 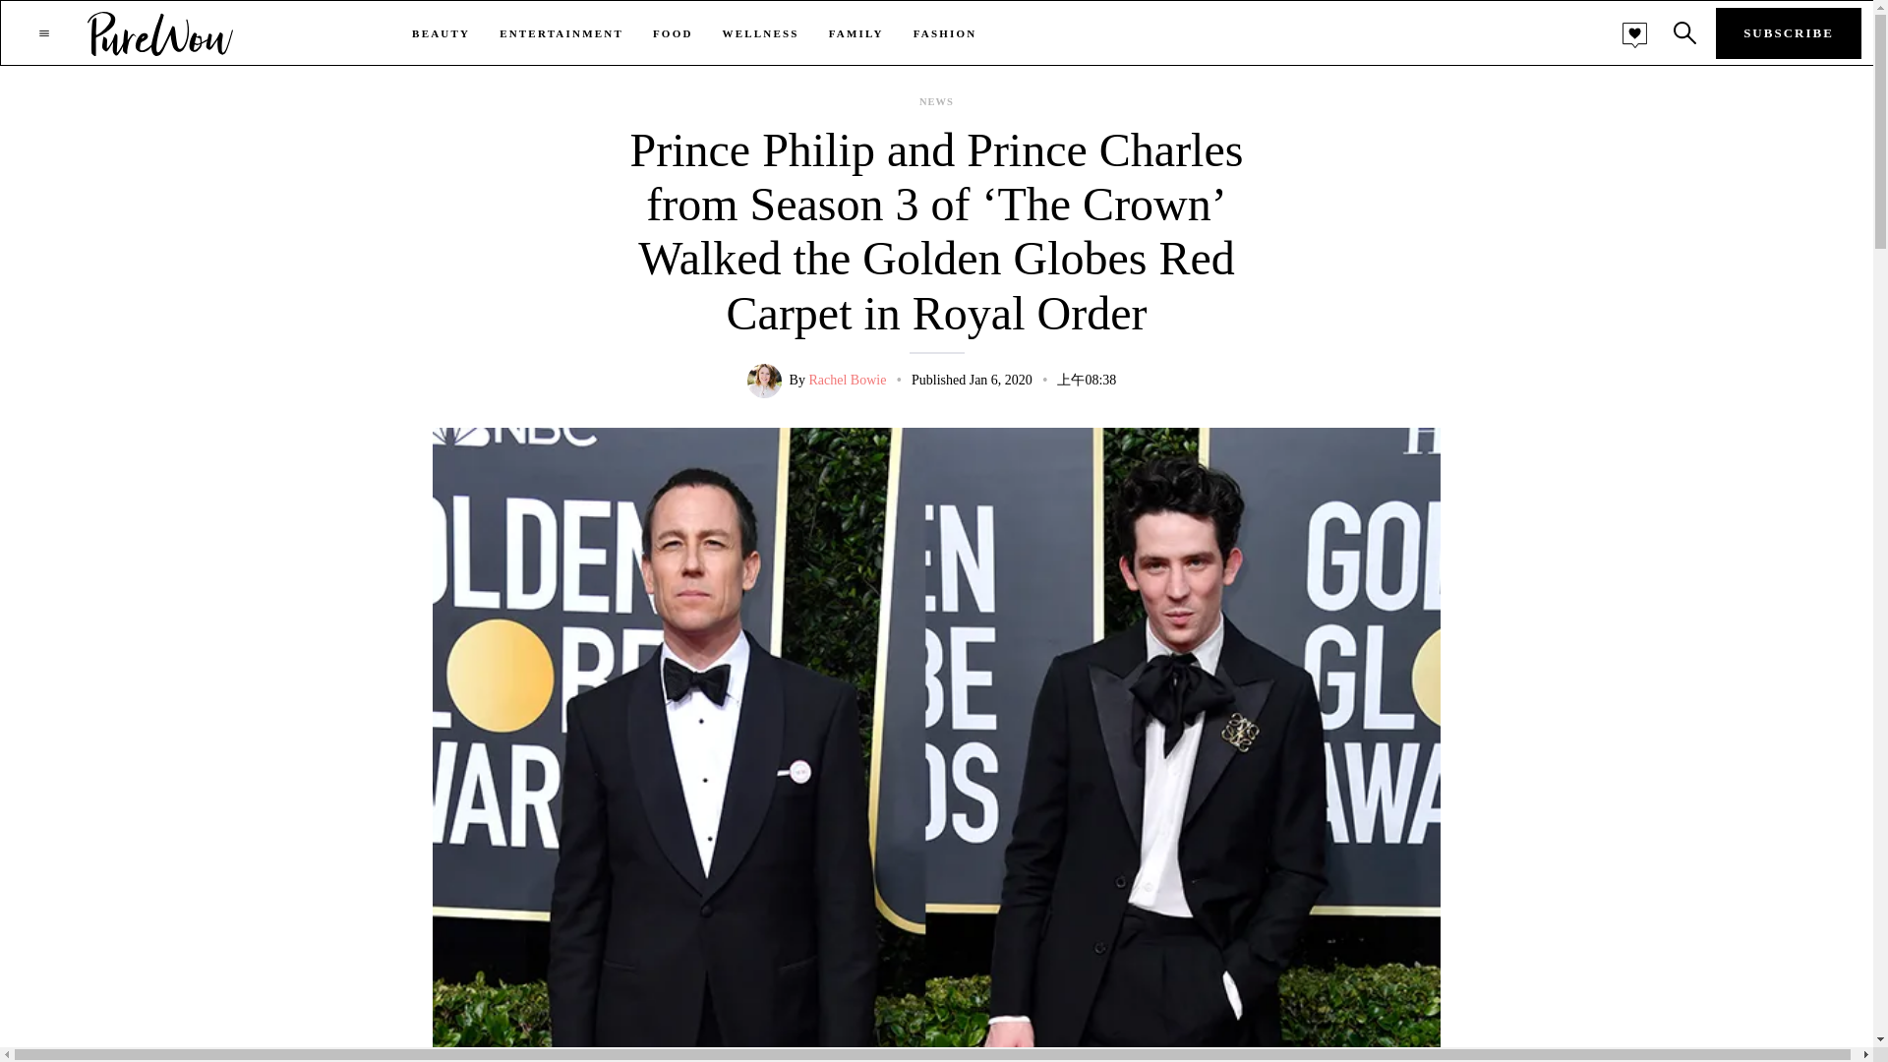 I want to click on WELLNESS, so click(x=761, y=33).